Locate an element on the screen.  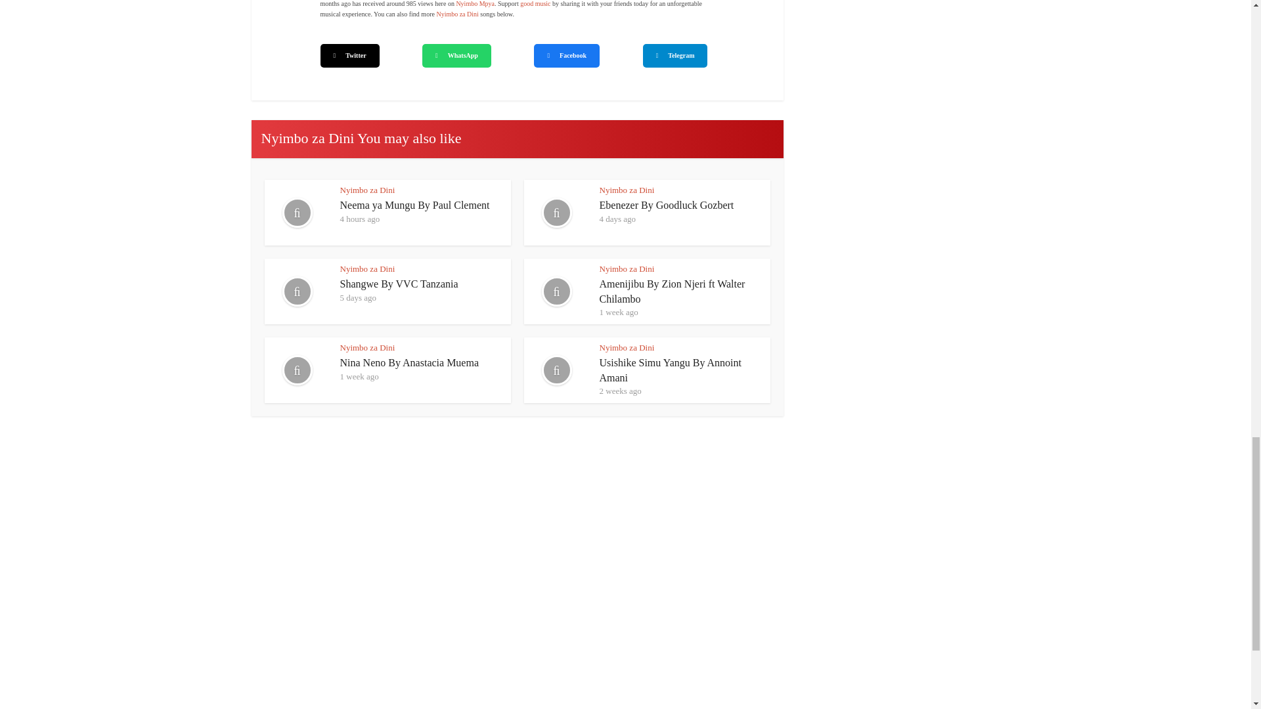
Amenijibu By Zion Njeri ft Walter Chilambo 5 is located at coordinates (557, 291).